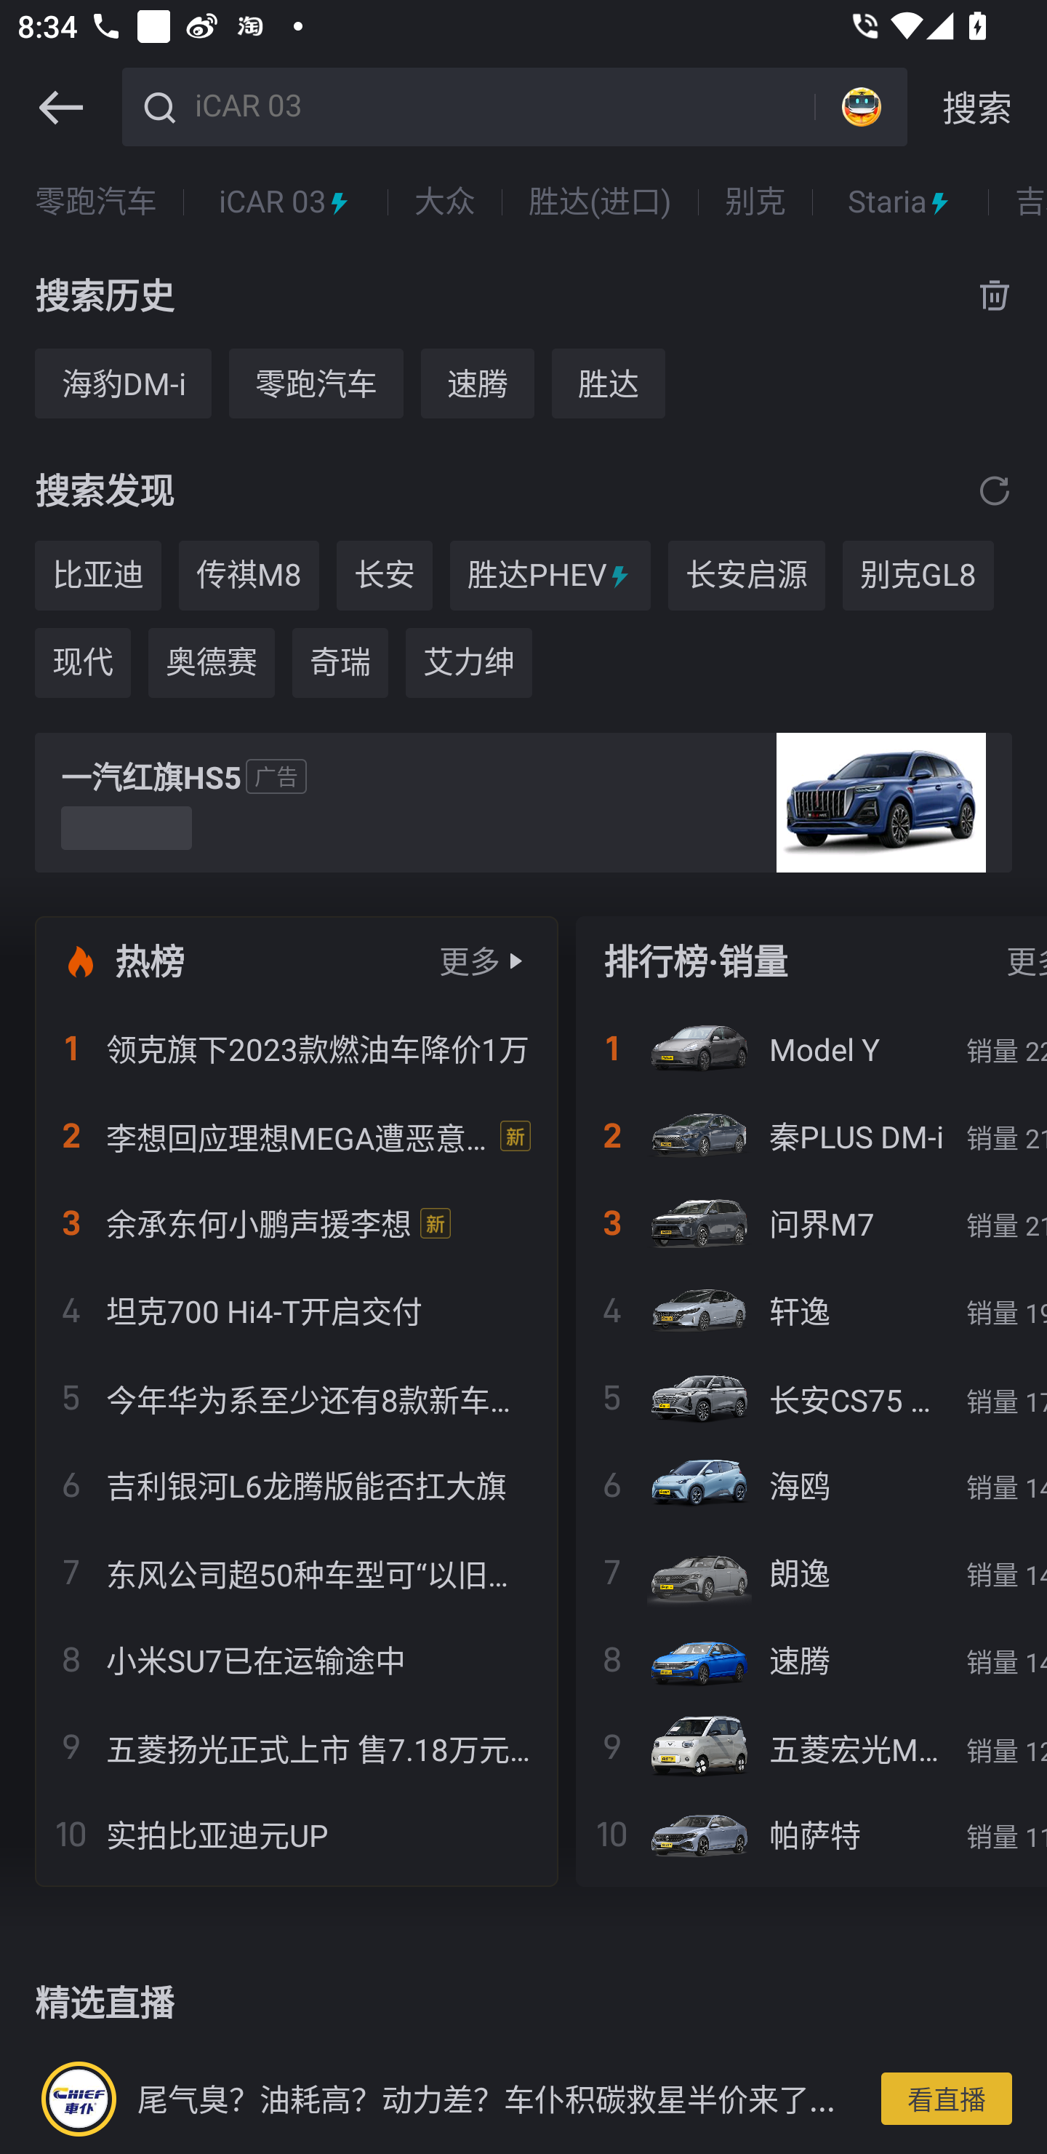 Image resolution: width=1047 pixels, height=2154 pixels. I want to click on 搜索, so click(977, 108).